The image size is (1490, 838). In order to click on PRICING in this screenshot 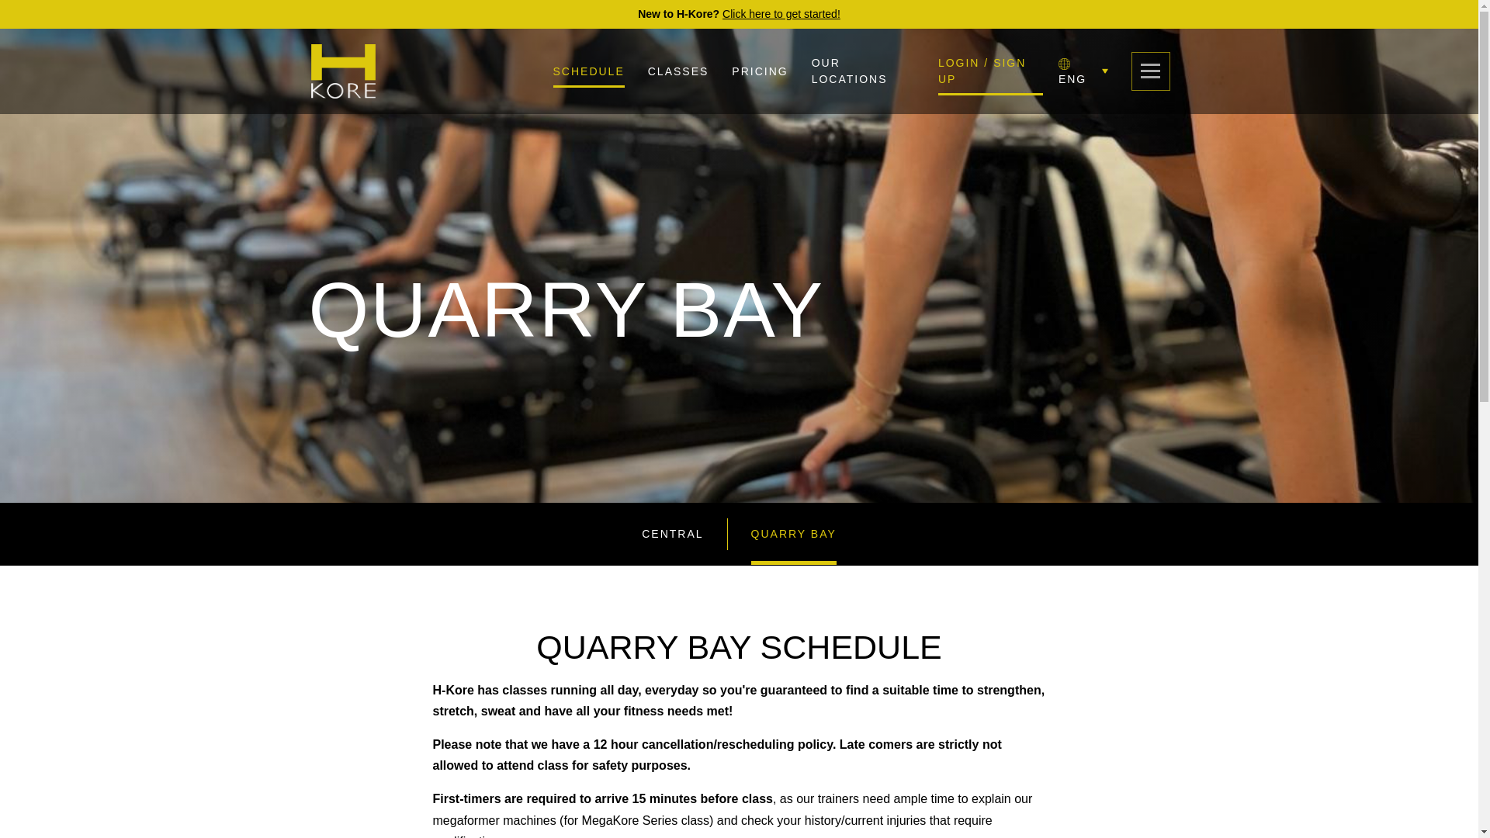, I will do `click(759, 71)`.